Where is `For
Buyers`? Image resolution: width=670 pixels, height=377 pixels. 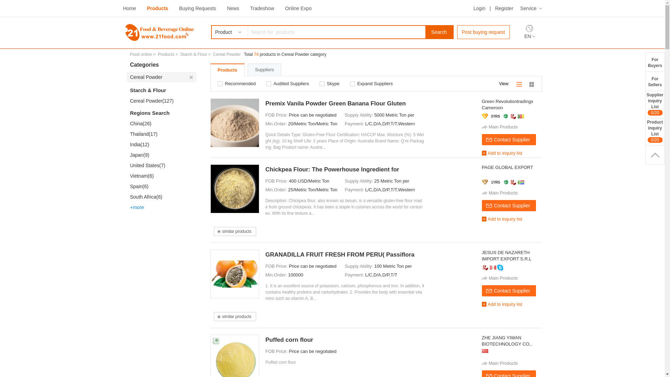
For
Buyers is located at coordinates (655, 62).